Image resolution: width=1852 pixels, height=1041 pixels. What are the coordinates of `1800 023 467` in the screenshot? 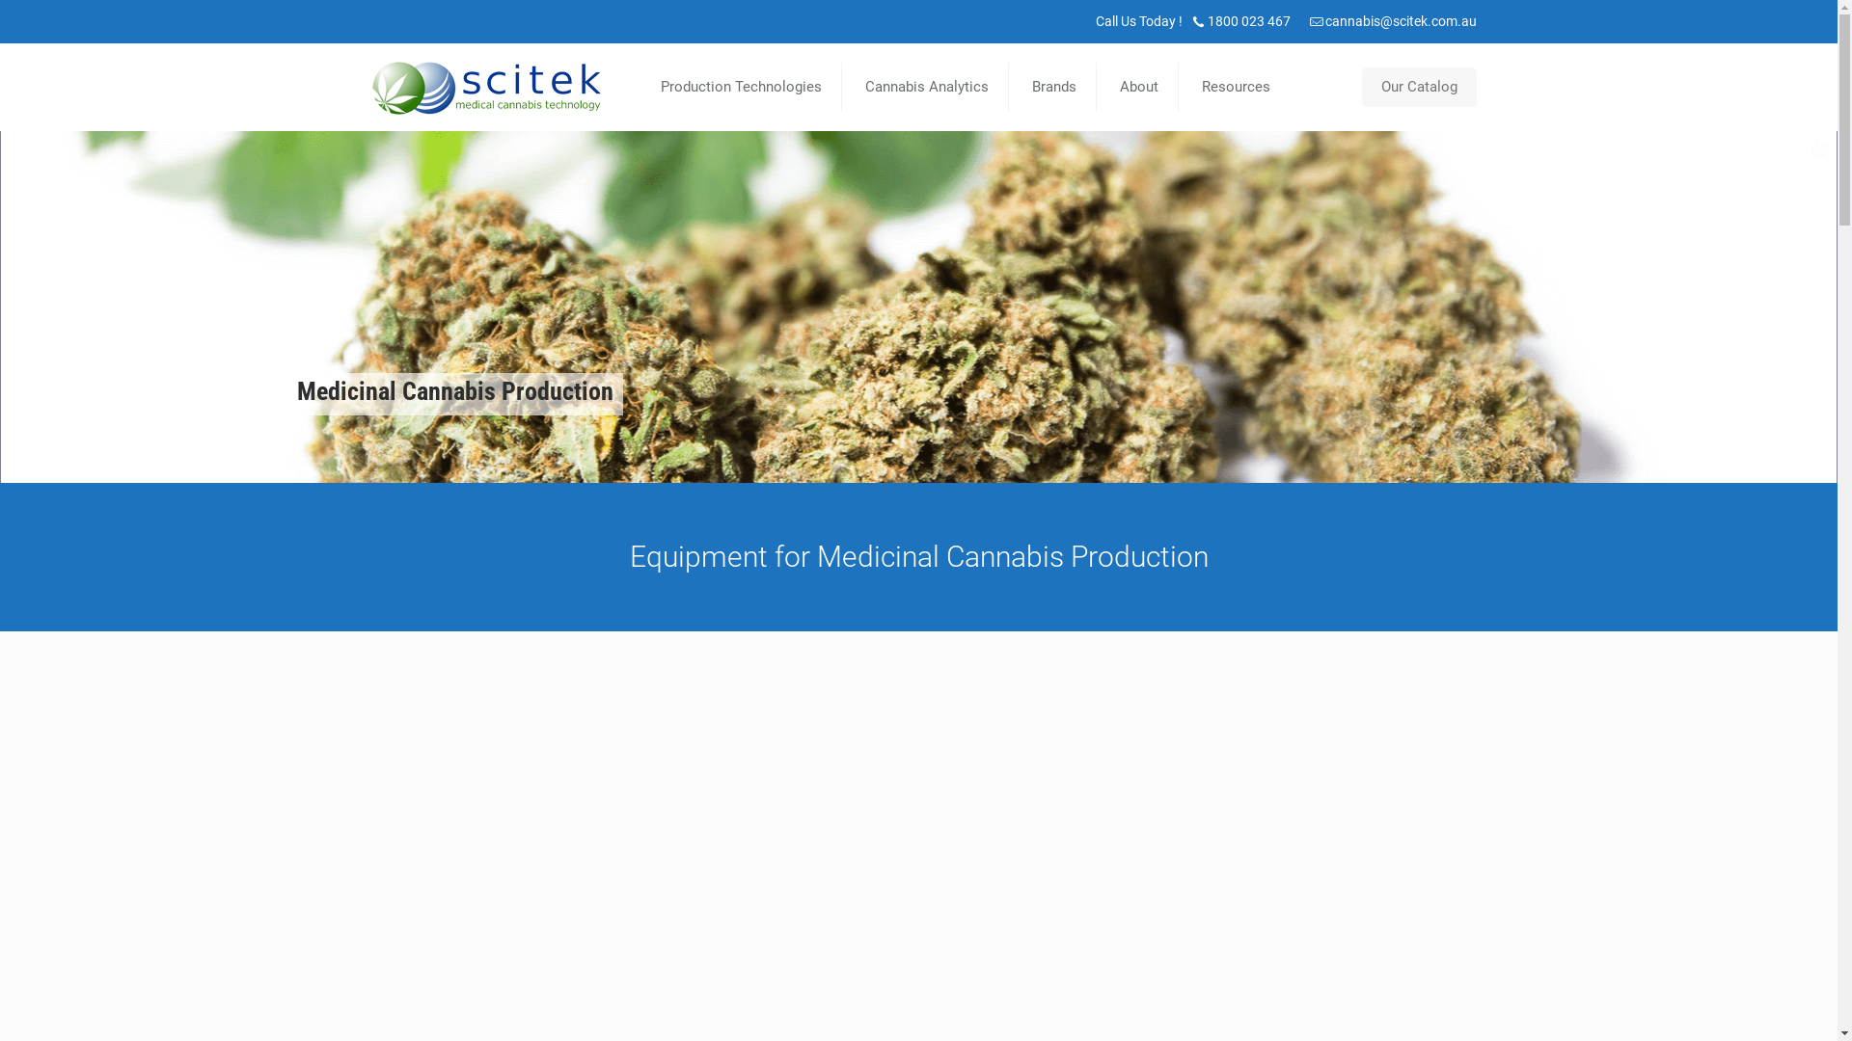 It's located at (1249, 21).